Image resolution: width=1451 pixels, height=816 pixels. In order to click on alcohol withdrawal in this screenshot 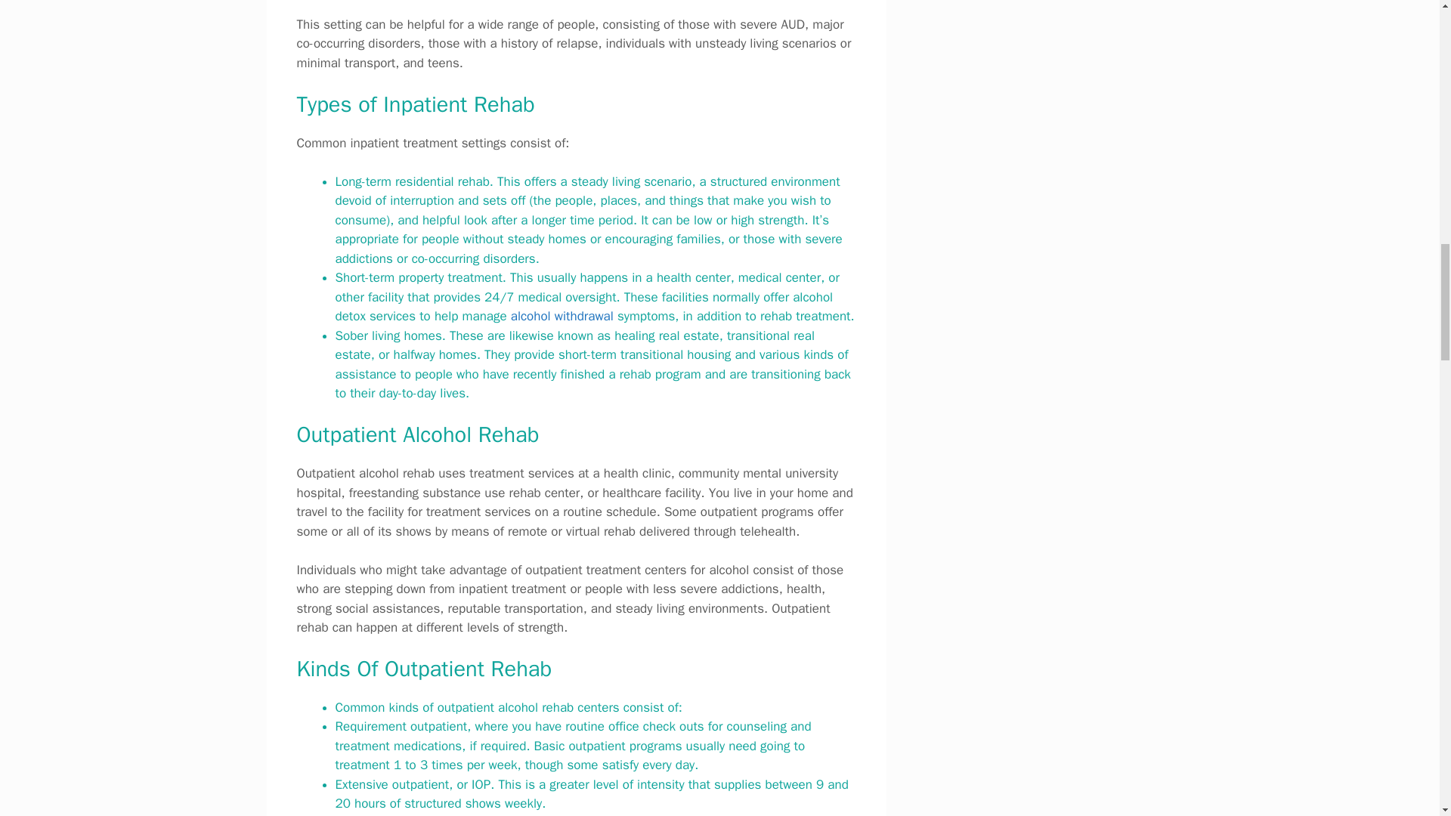, I will do `click(562, 316)`.